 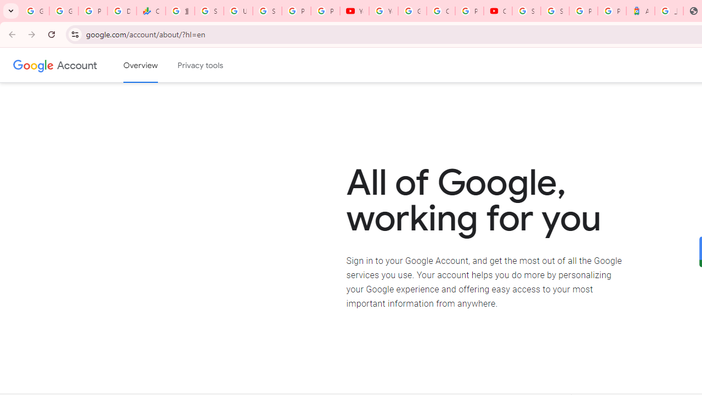 I want to click on Sign in - Google Accounts, so click(x=267, y=11).